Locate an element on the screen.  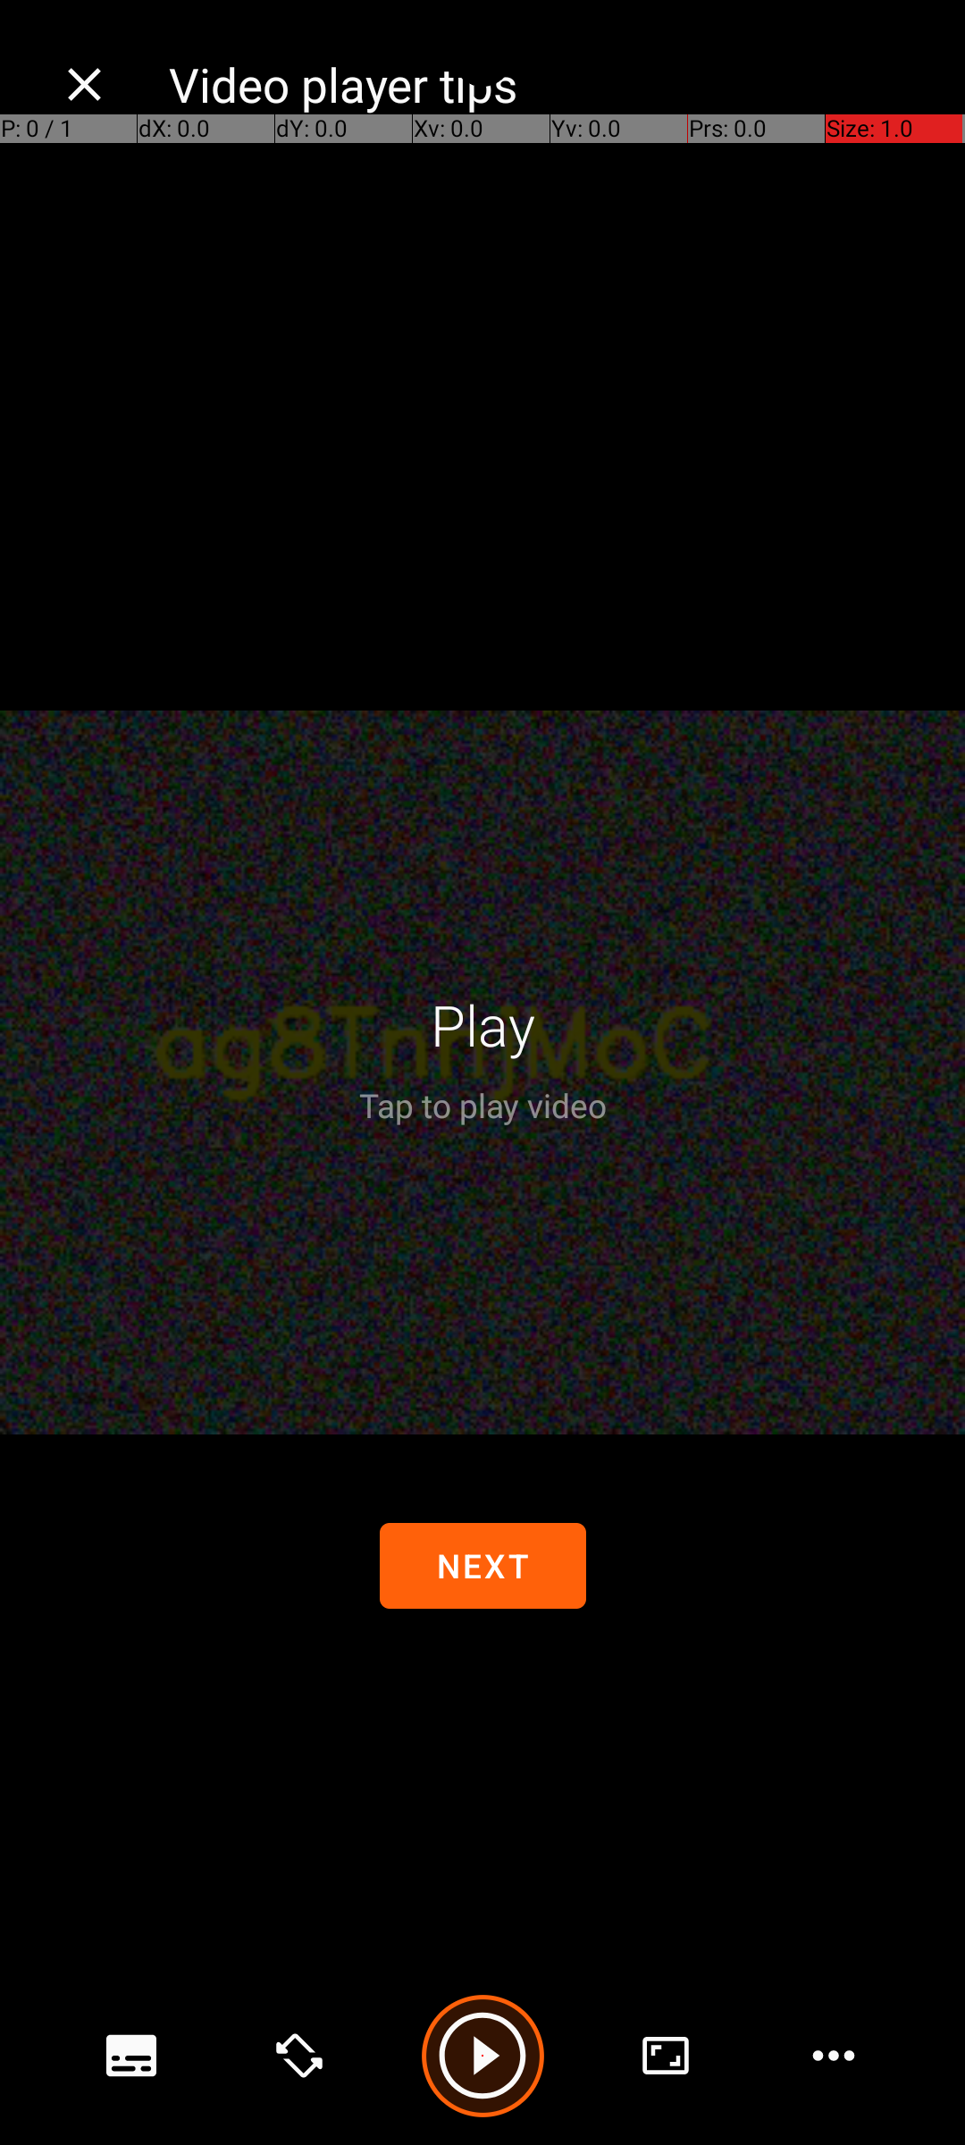
Tap to play video is located at coordinates (482, 1105).